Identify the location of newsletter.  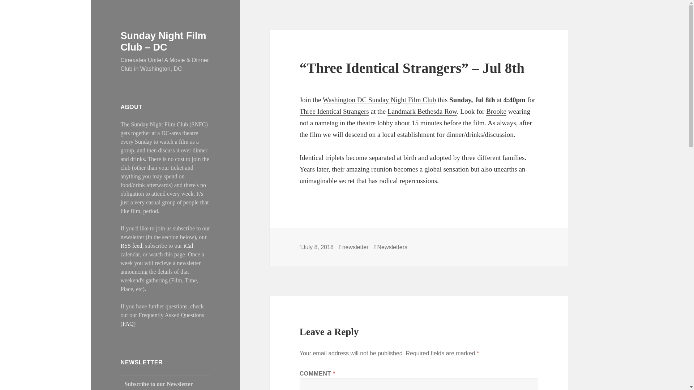
(355, 247).